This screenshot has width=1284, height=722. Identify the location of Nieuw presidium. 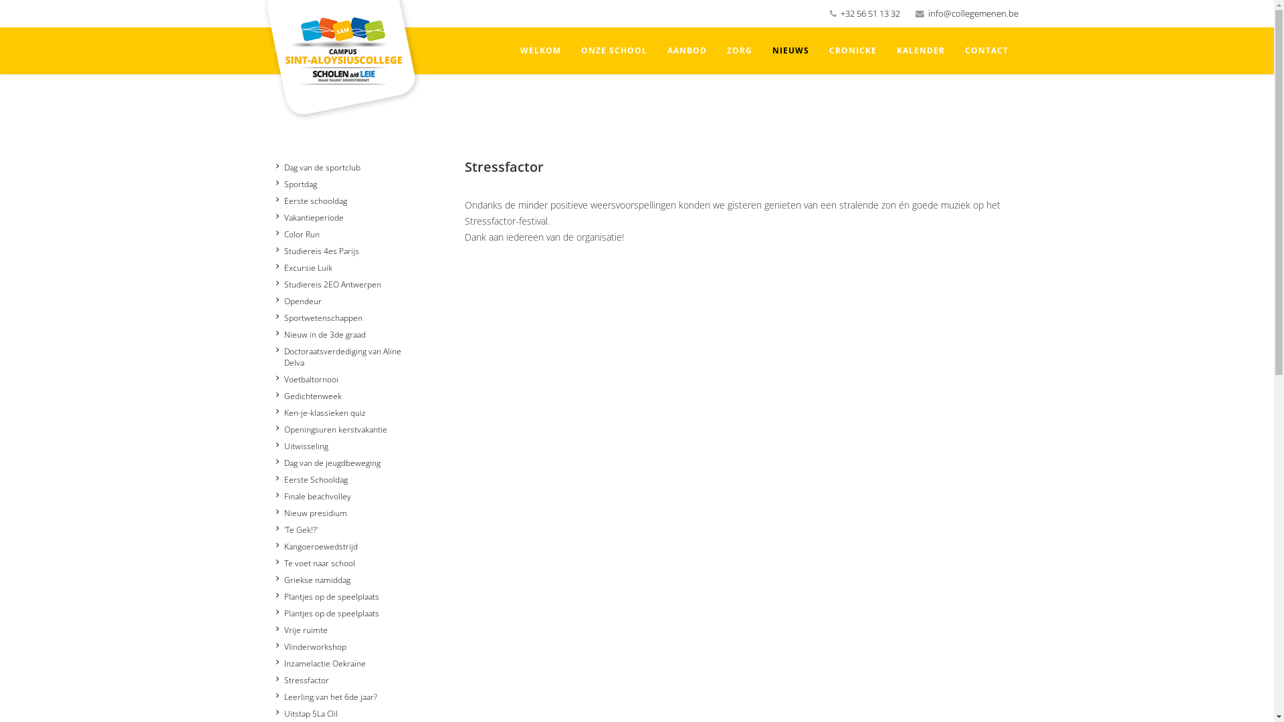
(311, 513).